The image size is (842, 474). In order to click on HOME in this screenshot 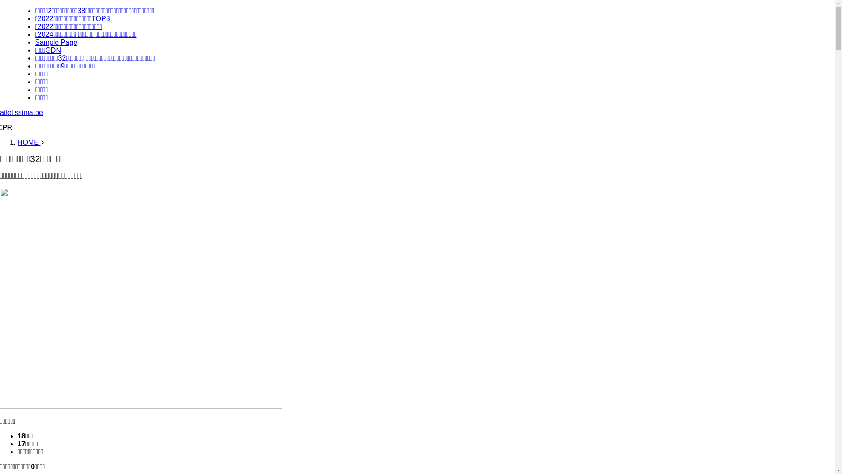, I will do `click(29, 142)`.